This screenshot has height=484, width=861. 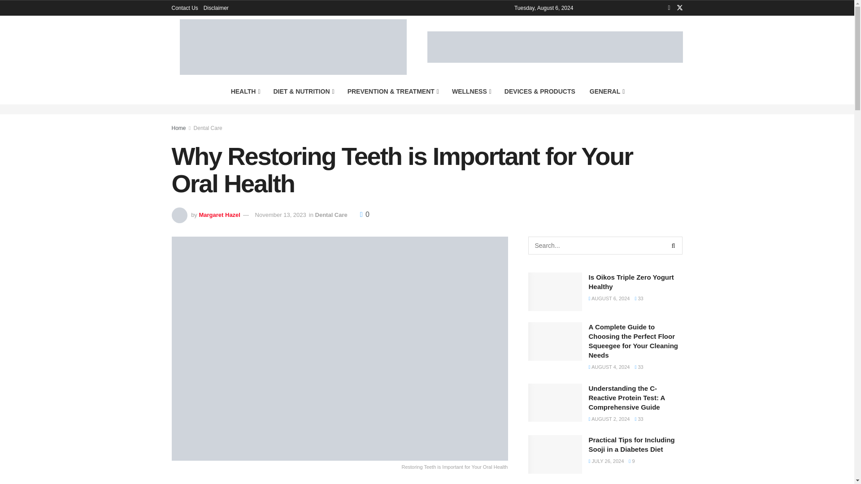 I want to click on WELLNESS, so click(x=471, y=91).